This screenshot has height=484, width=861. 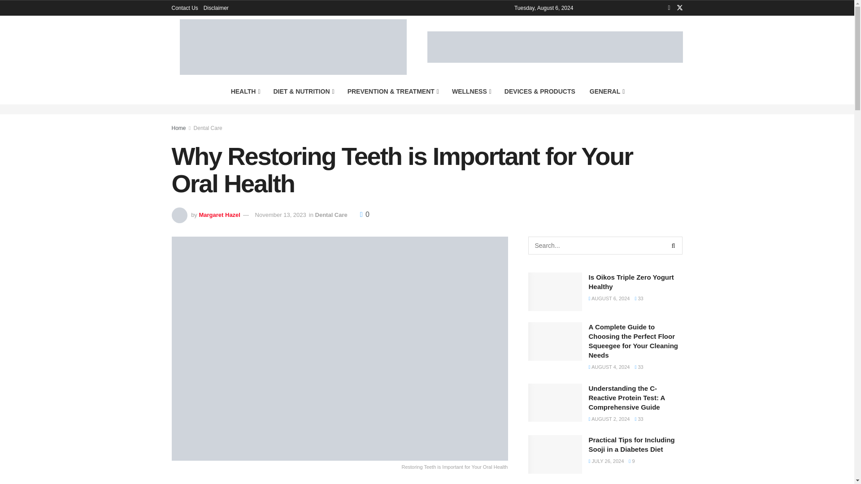 I want to click on WELLNESS, so click(x=471, y=91).